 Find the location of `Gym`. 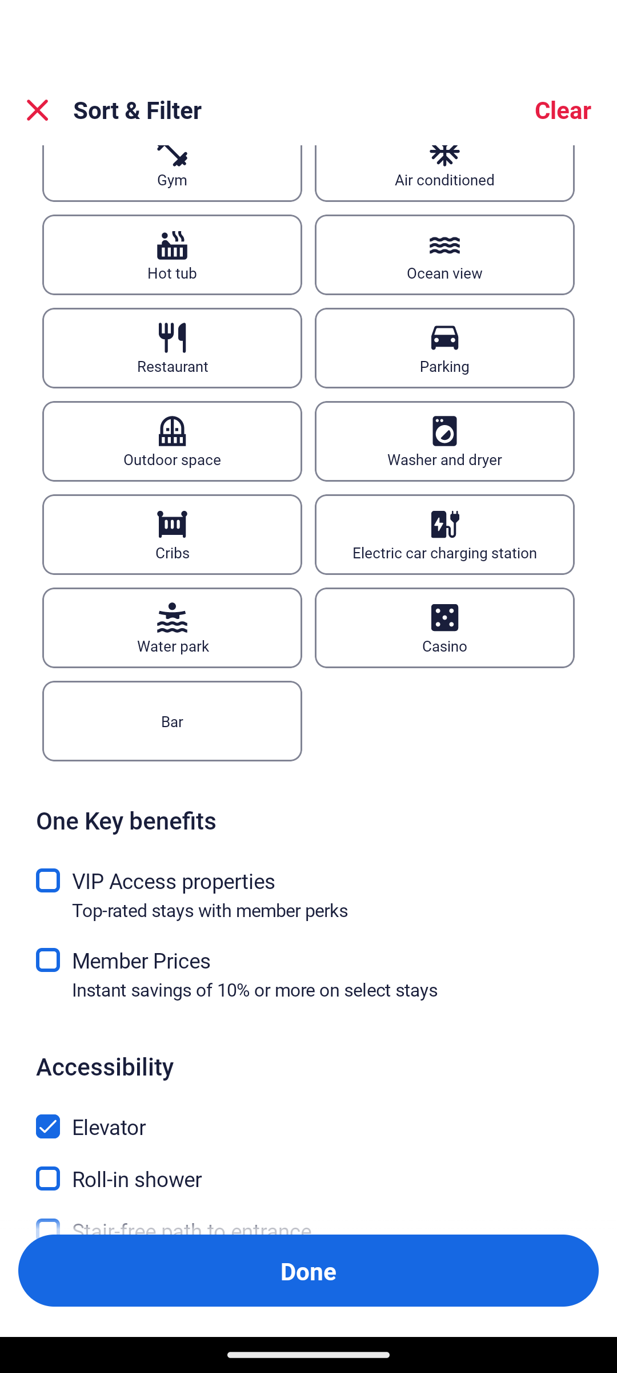

Gym is located at coordinates (173, 173).